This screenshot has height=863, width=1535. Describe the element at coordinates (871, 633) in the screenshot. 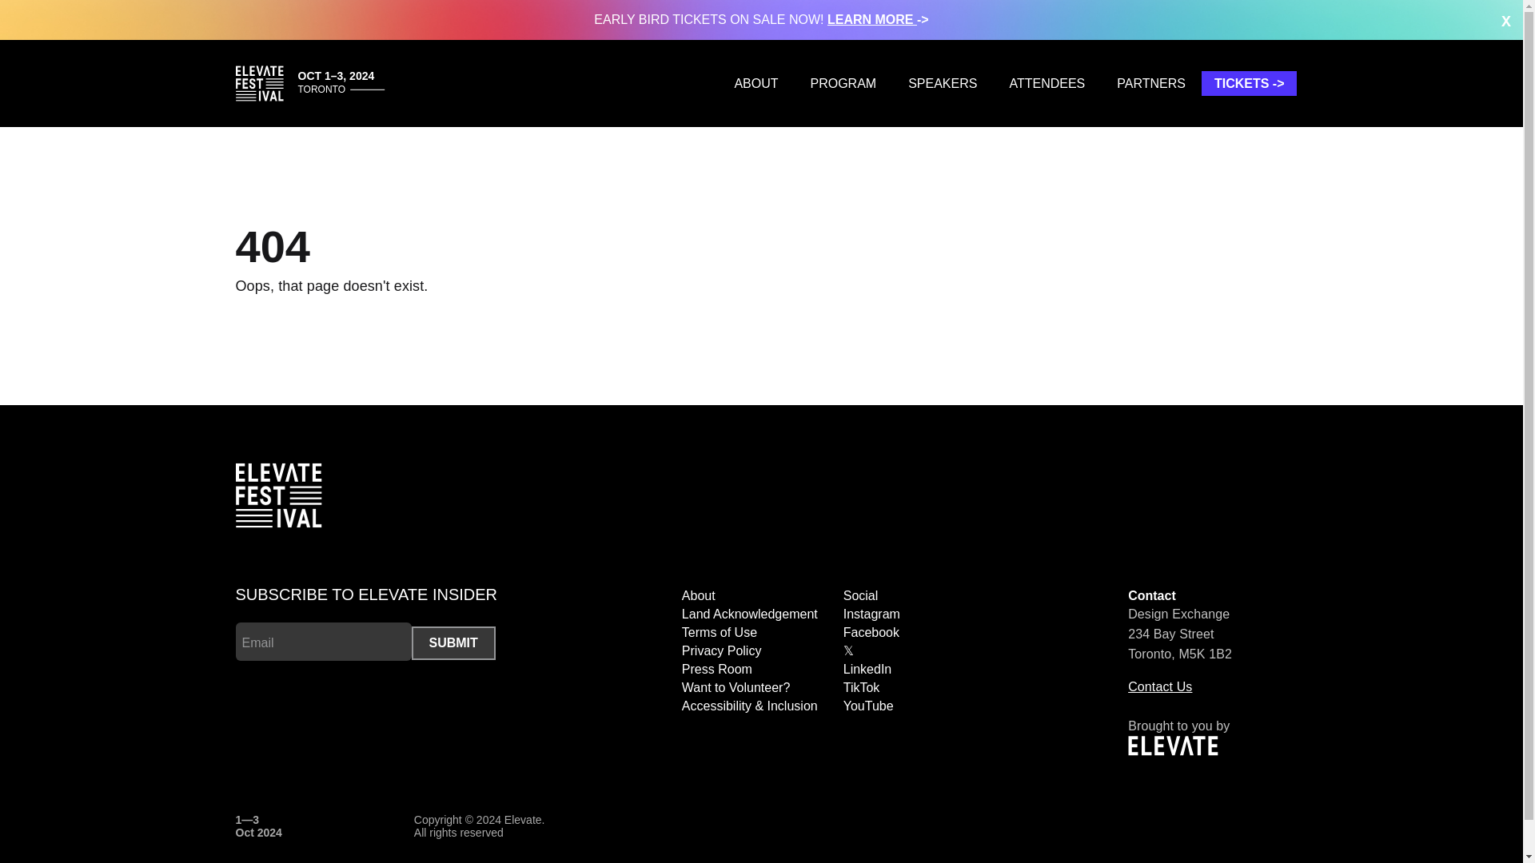

I see `Facebook` at that location.